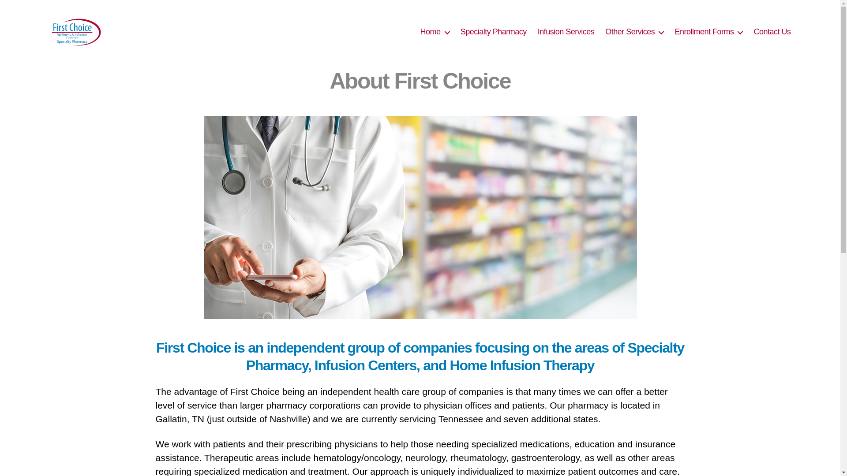 The image size is (847, 476). I want to click on Other Services, so click(634, 32).